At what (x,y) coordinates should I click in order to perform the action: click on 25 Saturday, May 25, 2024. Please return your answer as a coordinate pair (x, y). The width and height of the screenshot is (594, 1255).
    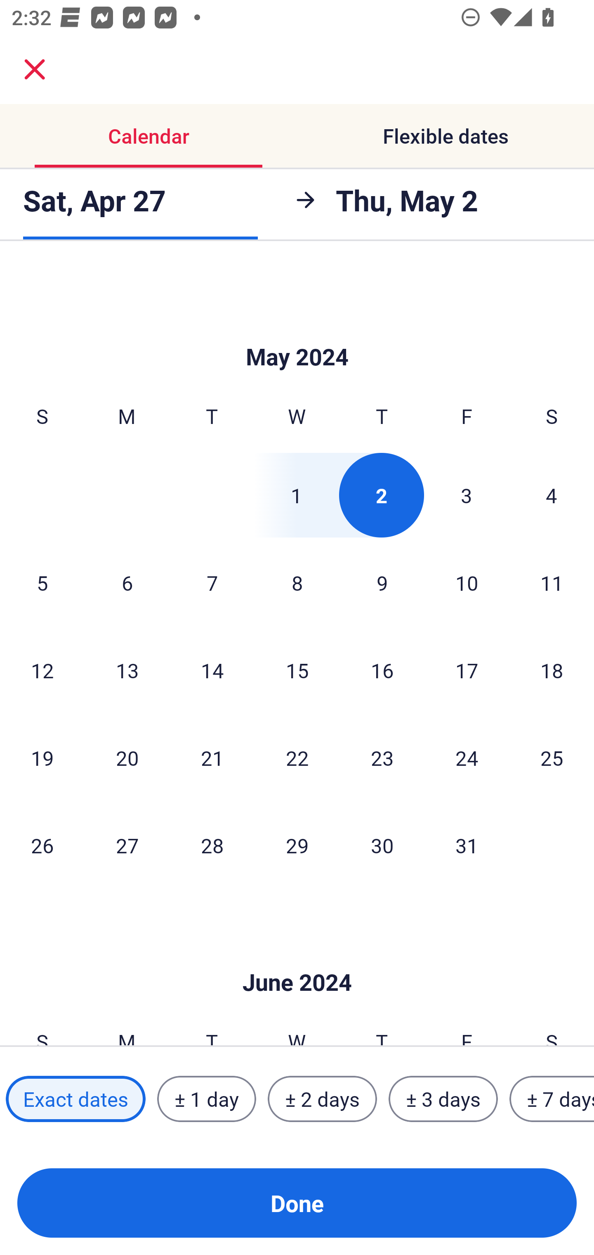
    Looking at the image, I should click on (552, 758).